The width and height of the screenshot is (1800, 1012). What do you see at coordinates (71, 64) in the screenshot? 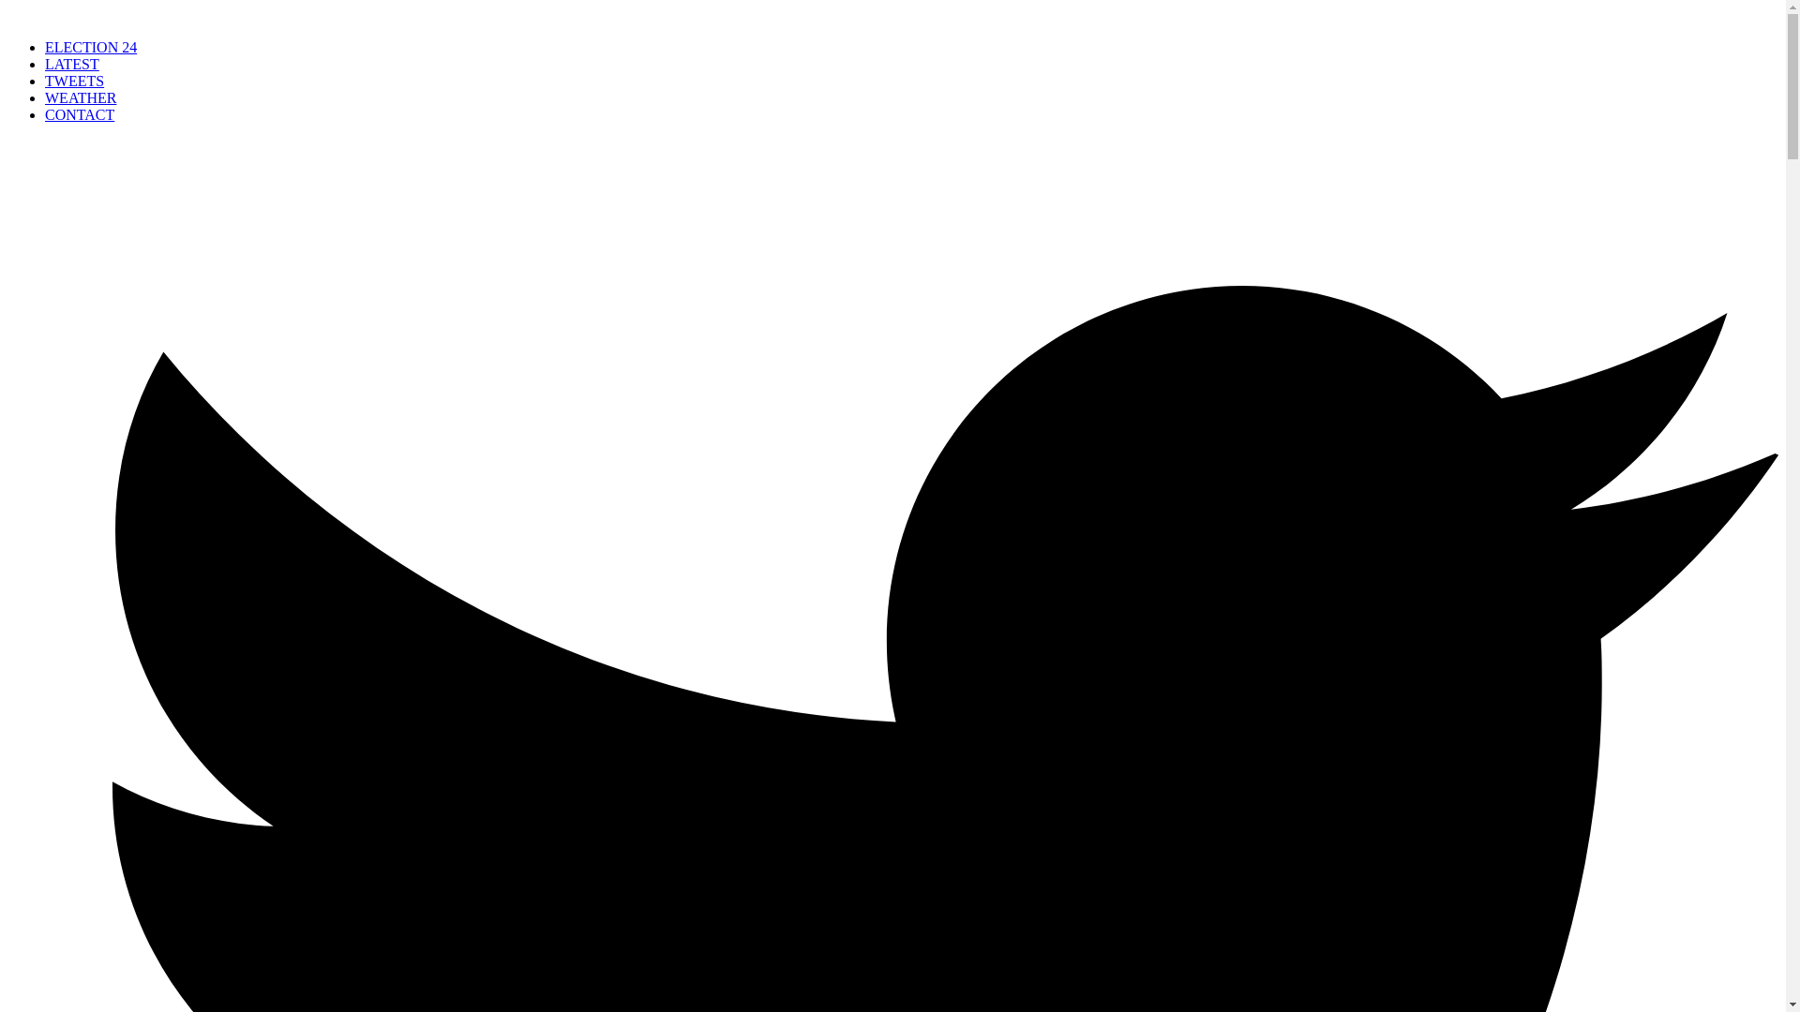
I see `LATEST` at bounding box center [71, 64].